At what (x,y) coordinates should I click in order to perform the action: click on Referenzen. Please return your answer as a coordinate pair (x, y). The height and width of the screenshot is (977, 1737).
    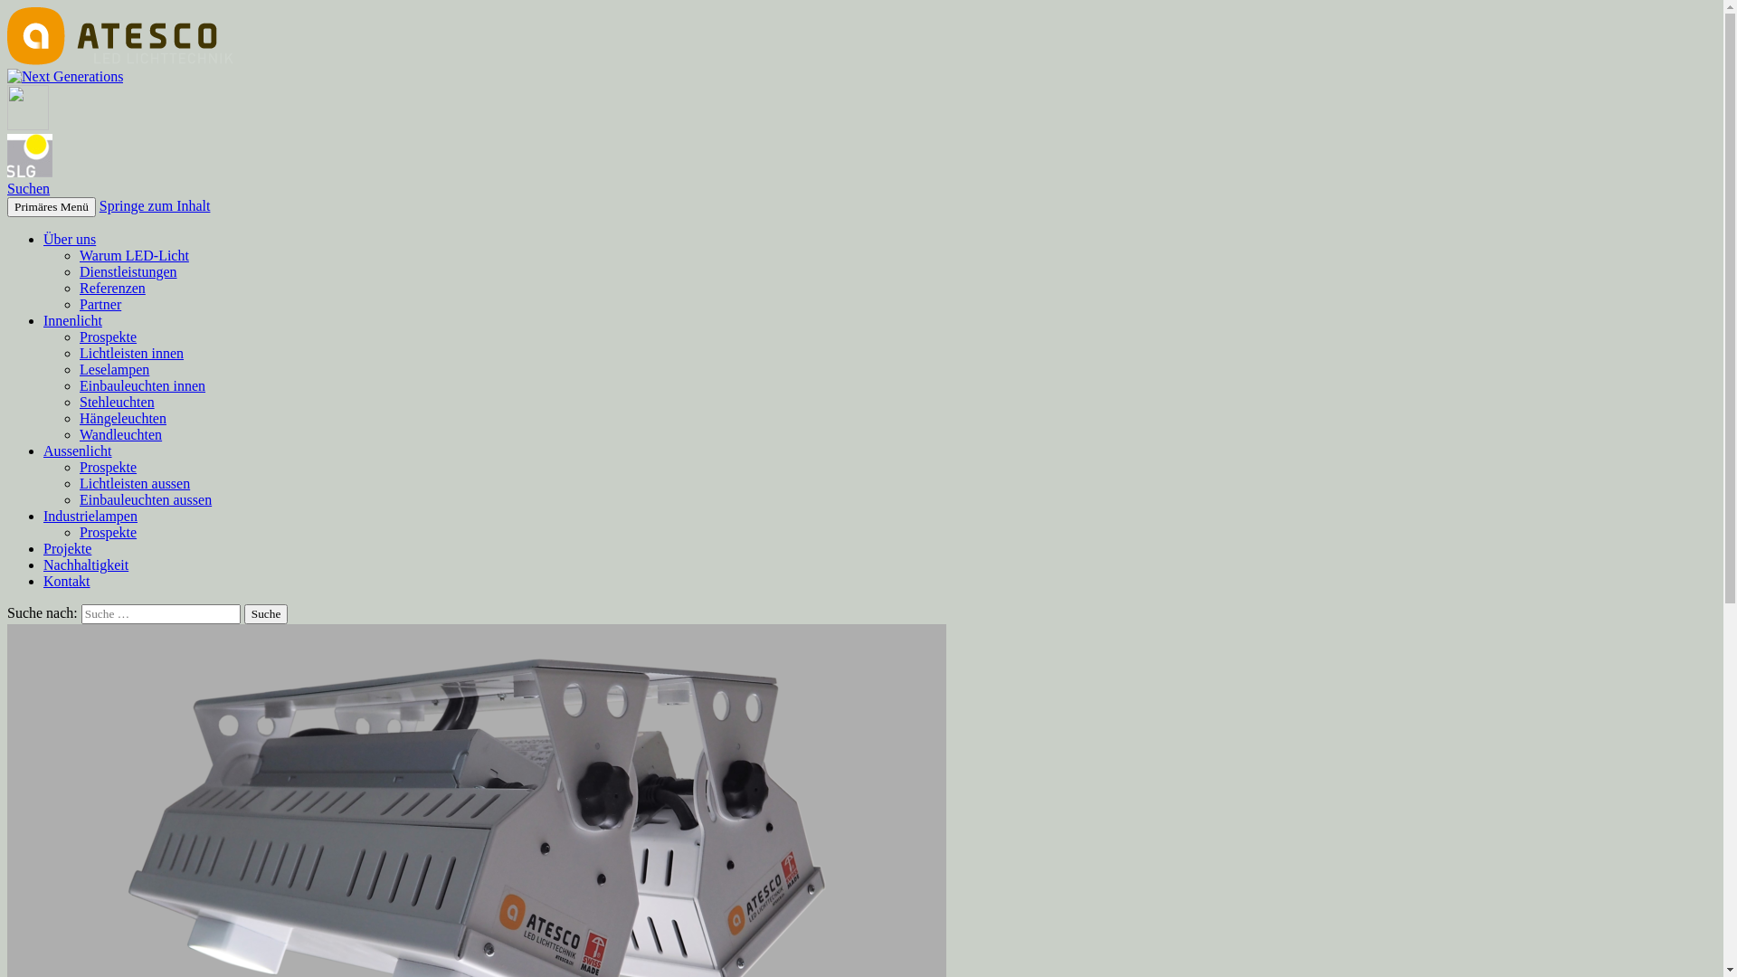
    Looking at the image, I should click on (112, 288).